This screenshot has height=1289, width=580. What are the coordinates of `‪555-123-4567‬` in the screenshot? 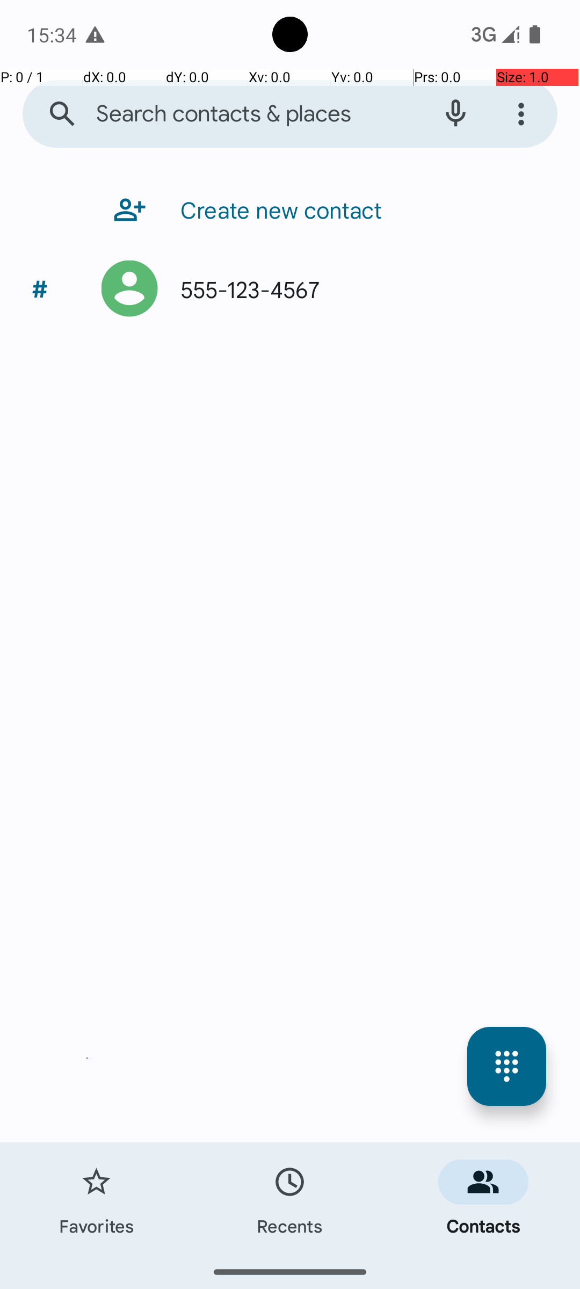 It's located at (245, 289).